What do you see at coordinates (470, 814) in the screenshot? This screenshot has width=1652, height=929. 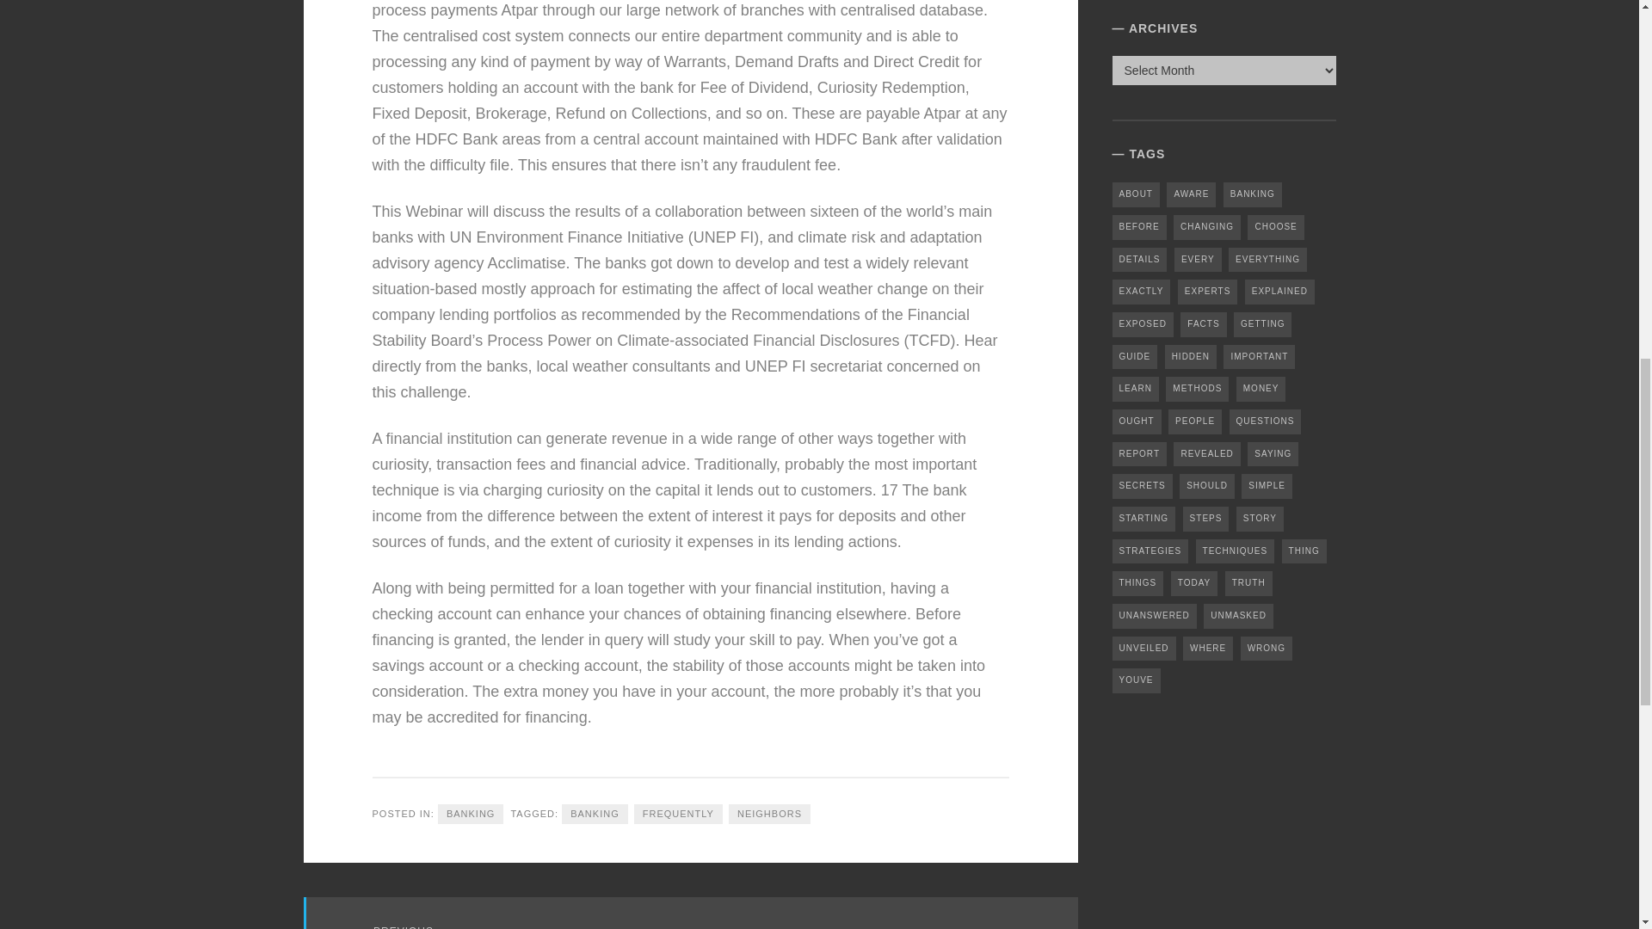 I see `BANKING` at bounding box center [470, 814].